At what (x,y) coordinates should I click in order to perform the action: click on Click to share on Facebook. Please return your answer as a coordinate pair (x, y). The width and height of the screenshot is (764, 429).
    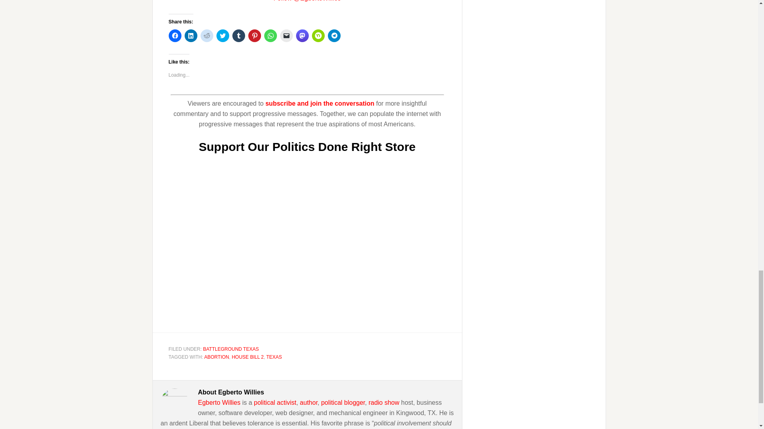
    Looking at the image, I should click on (175, 36).